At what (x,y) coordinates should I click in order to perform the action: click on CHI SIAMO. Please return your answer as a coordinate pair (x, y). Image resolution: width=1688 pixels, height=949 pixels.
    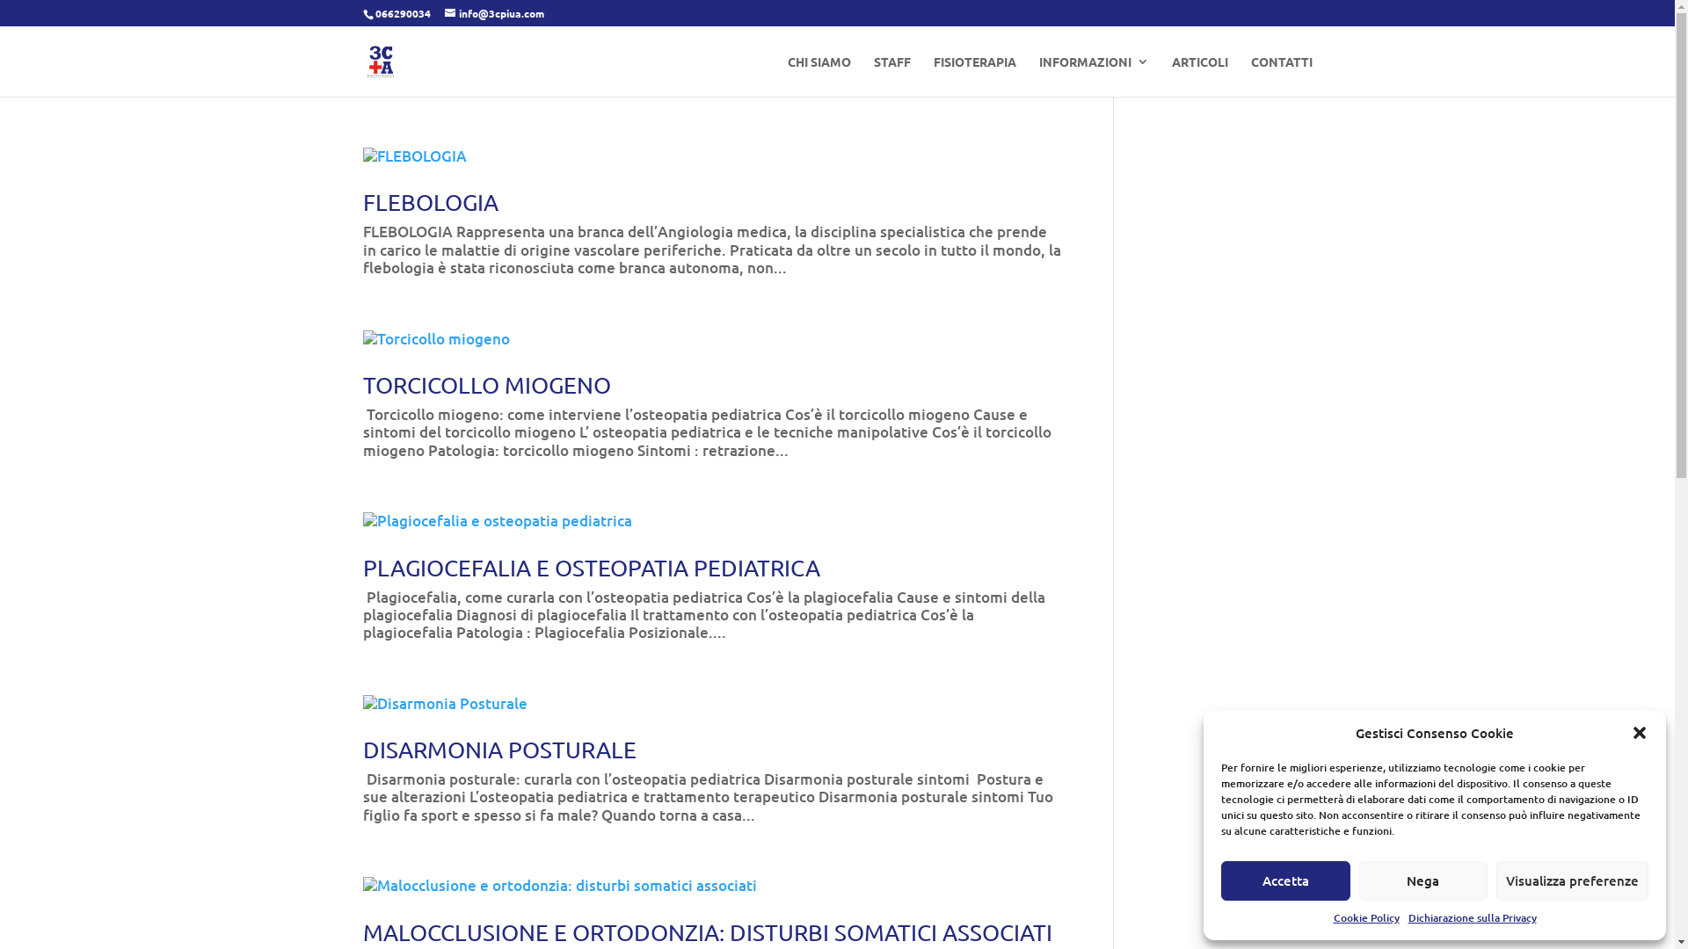
    Looking at the image, I should click on (819, 76).